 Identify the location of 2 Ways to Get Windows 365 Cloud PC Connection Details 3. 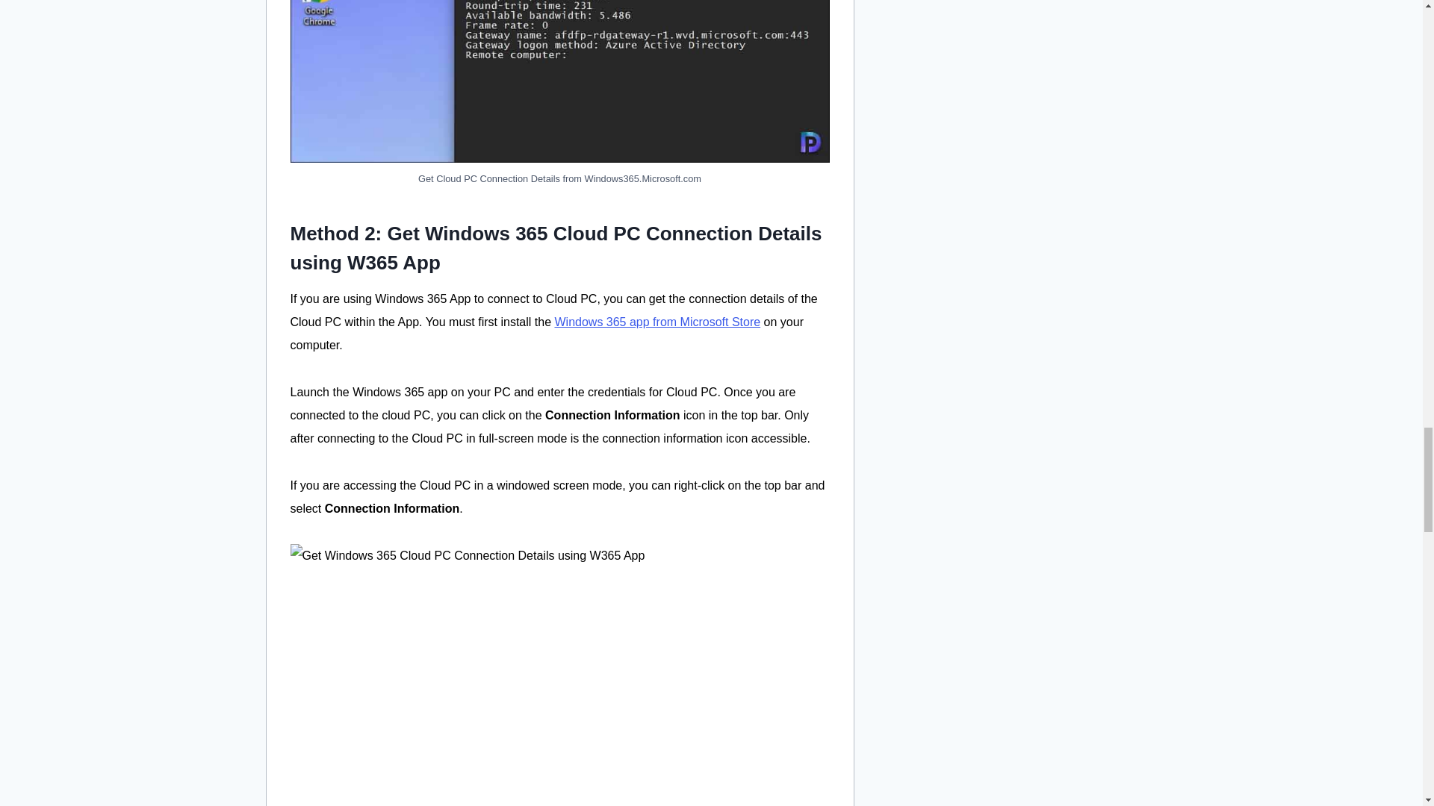
(559, 81).